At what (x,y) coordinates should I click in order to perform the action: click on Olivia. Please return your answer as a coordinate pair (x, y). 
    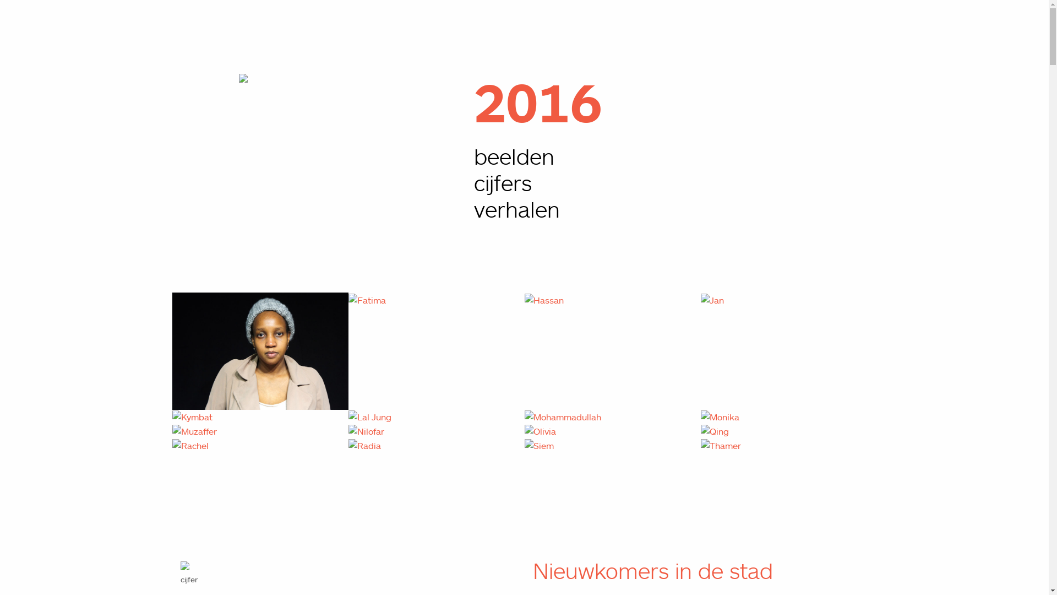
    Looking at the image, I should click on (540, 431).